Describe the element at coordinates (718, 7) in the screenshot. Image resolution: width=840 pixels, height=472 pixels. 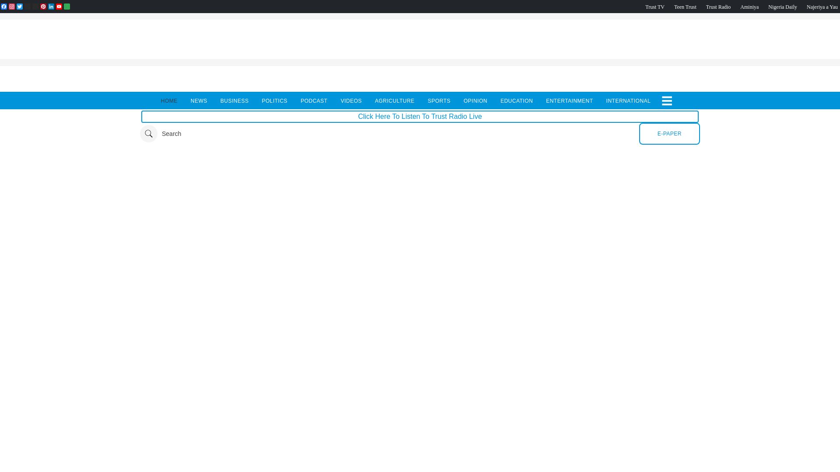
I see `Trust Radio Live` at that location.